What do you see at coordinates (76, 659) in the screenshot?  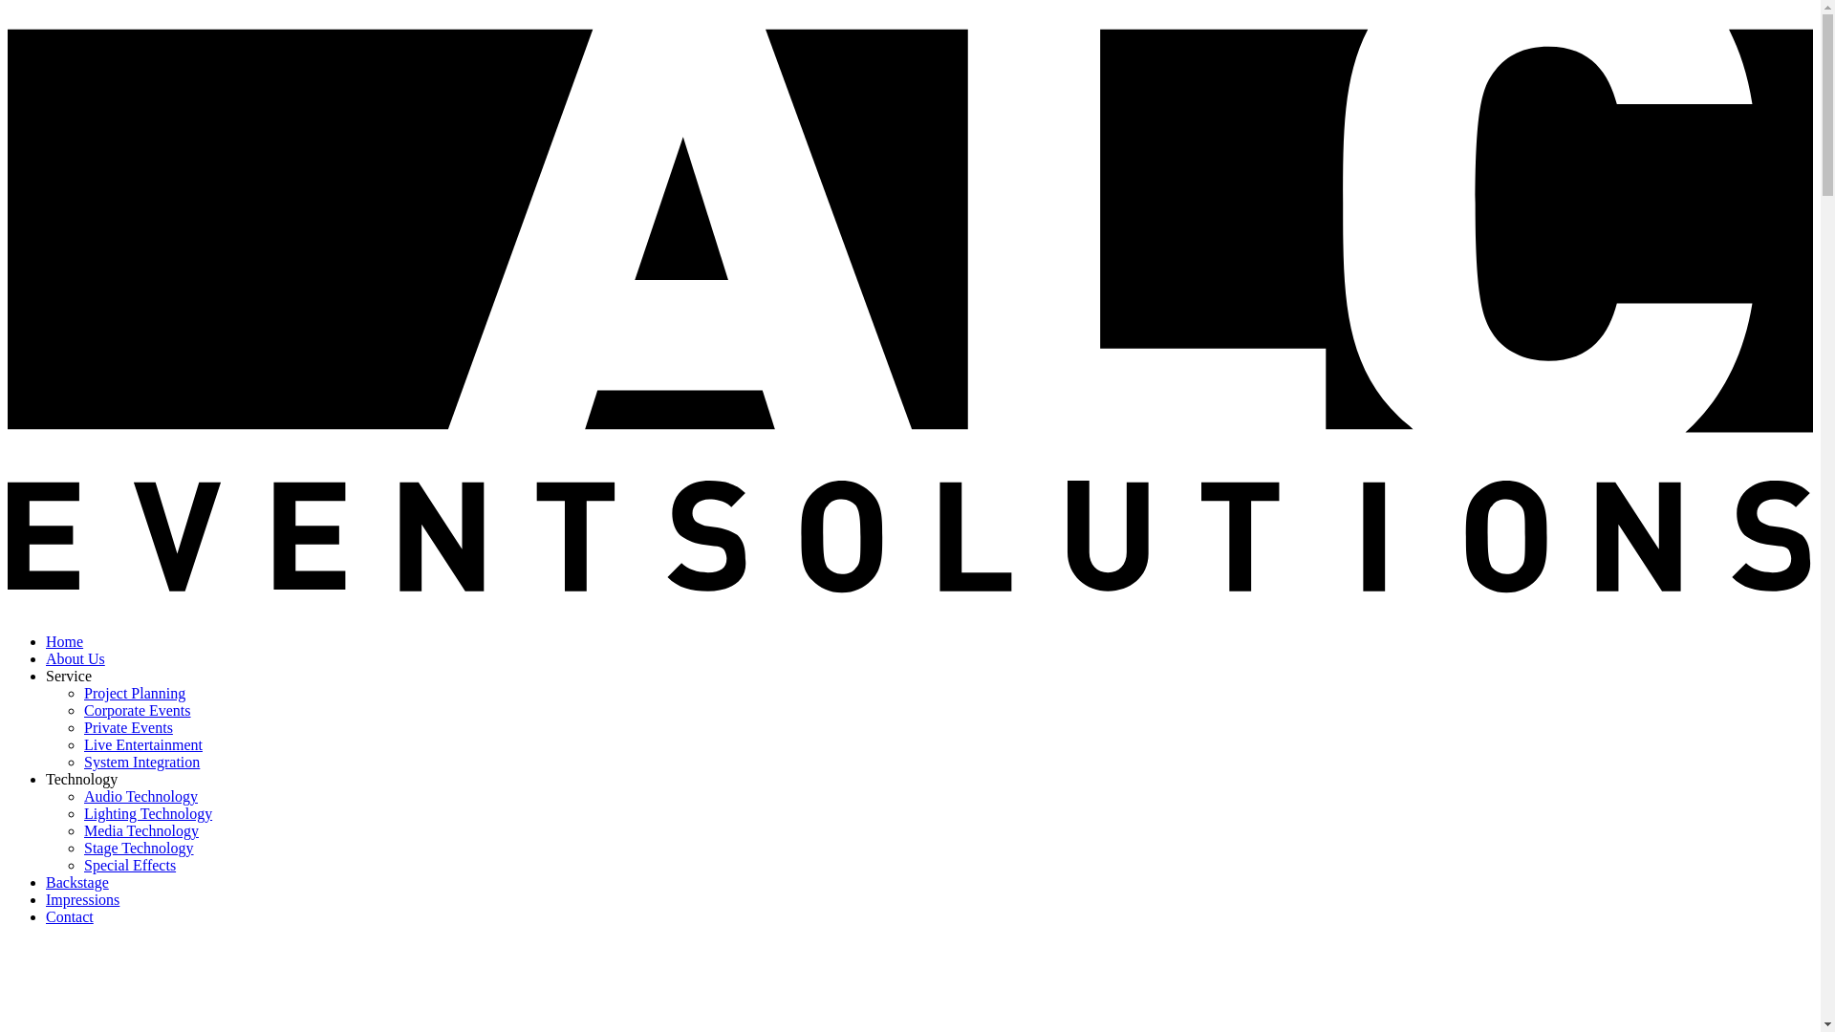 I see `About Us` at bounding box center [76, 659].